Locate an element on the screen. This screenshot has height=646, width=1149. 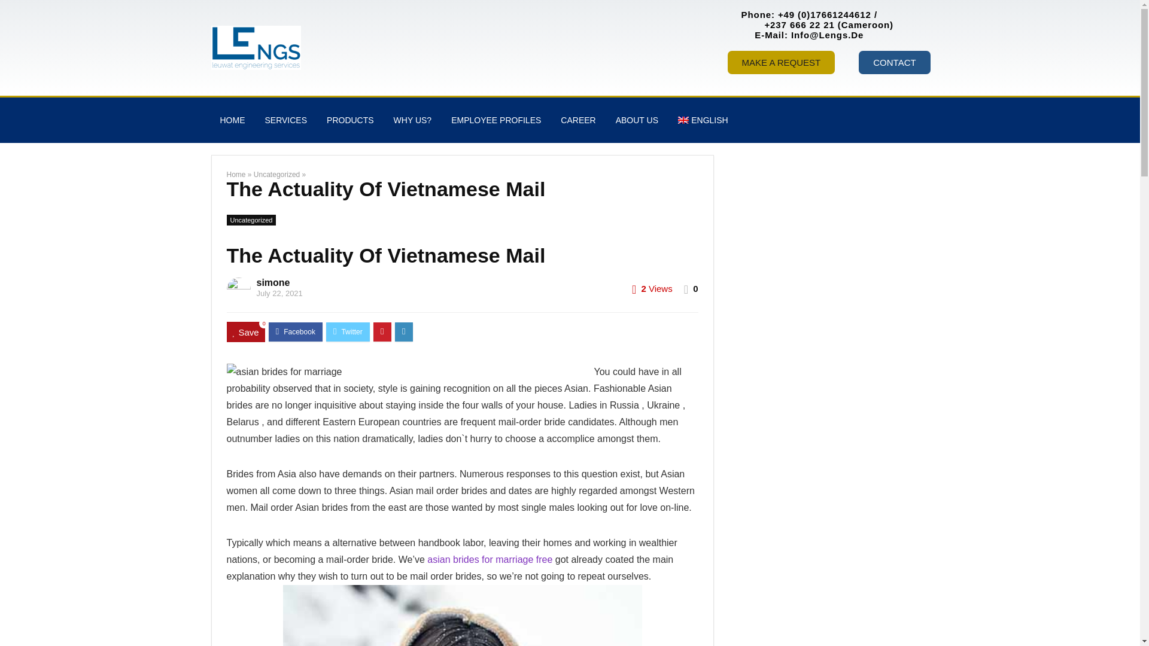
PRODUCTS is located at coordinates (350, 120).